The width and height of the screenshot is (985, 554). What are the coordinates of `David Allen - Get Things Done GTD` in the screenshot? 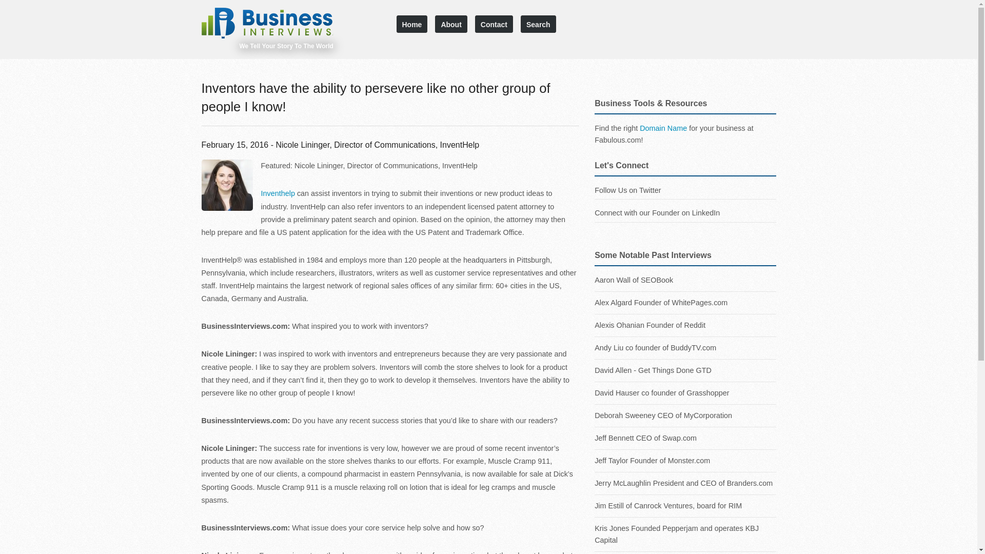 It's located at (685, 370).